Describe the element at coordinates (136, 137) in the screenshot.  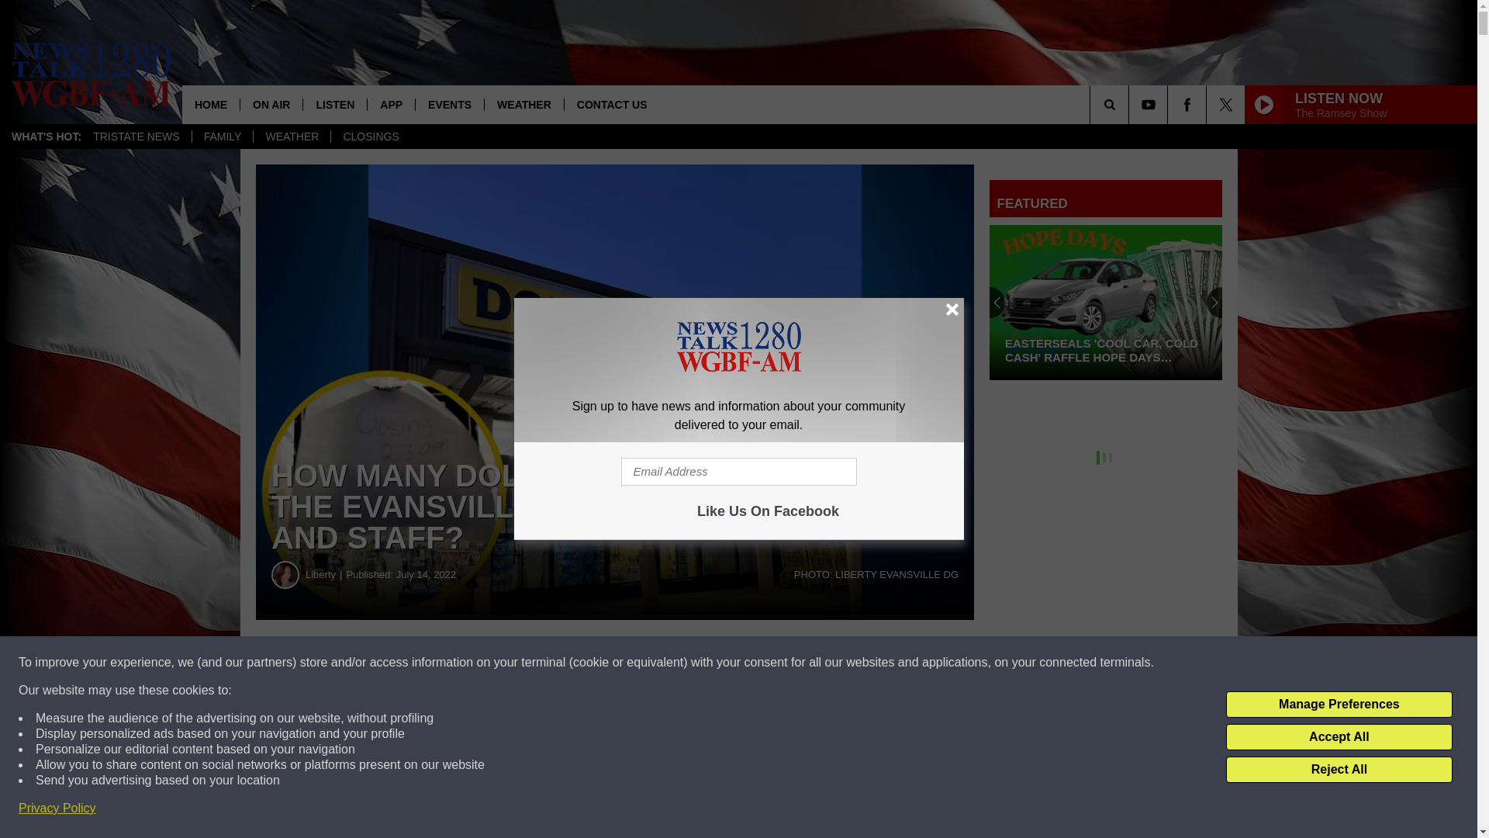
I see `TRISTATE NEWS` at that location.